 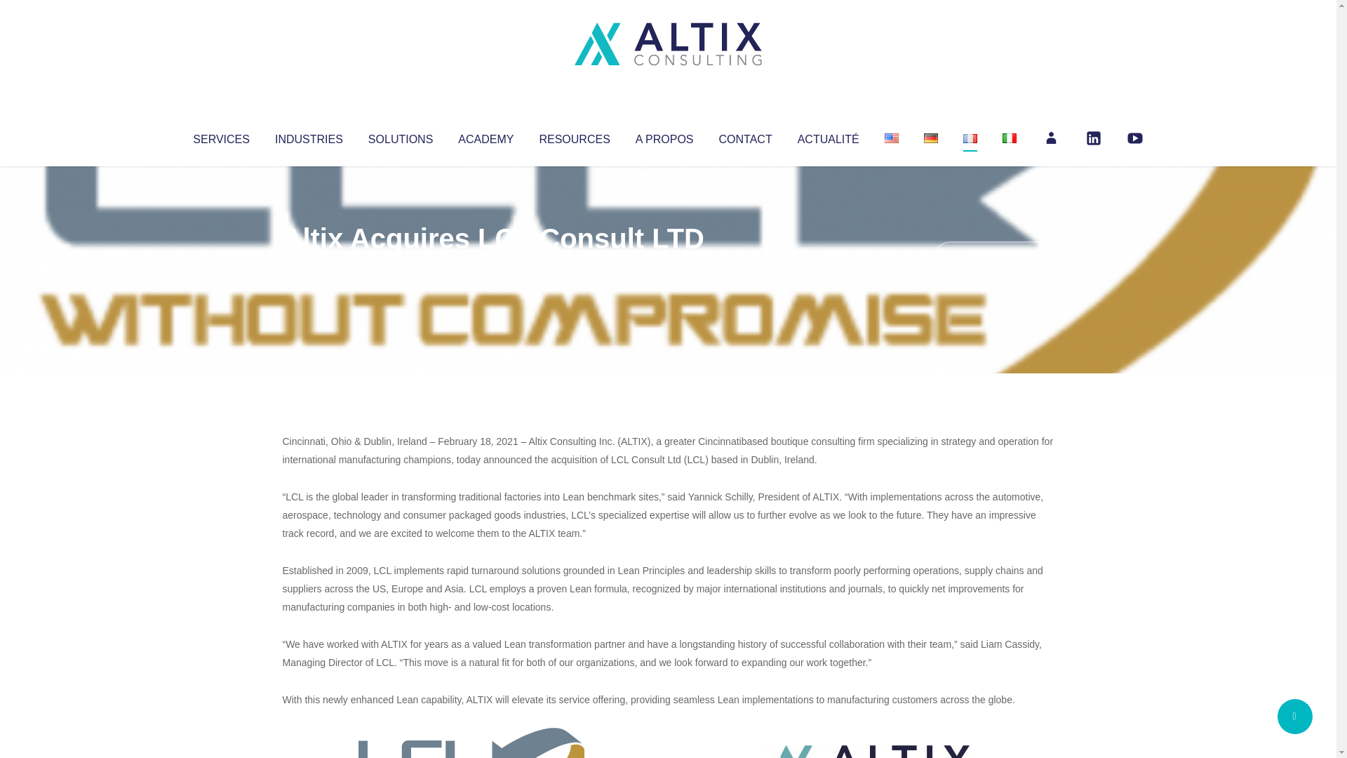 What do you see at coordinates (309, 136) in the screenshot?
I see `INDUSTRIES` at bounding box center [309, 136].